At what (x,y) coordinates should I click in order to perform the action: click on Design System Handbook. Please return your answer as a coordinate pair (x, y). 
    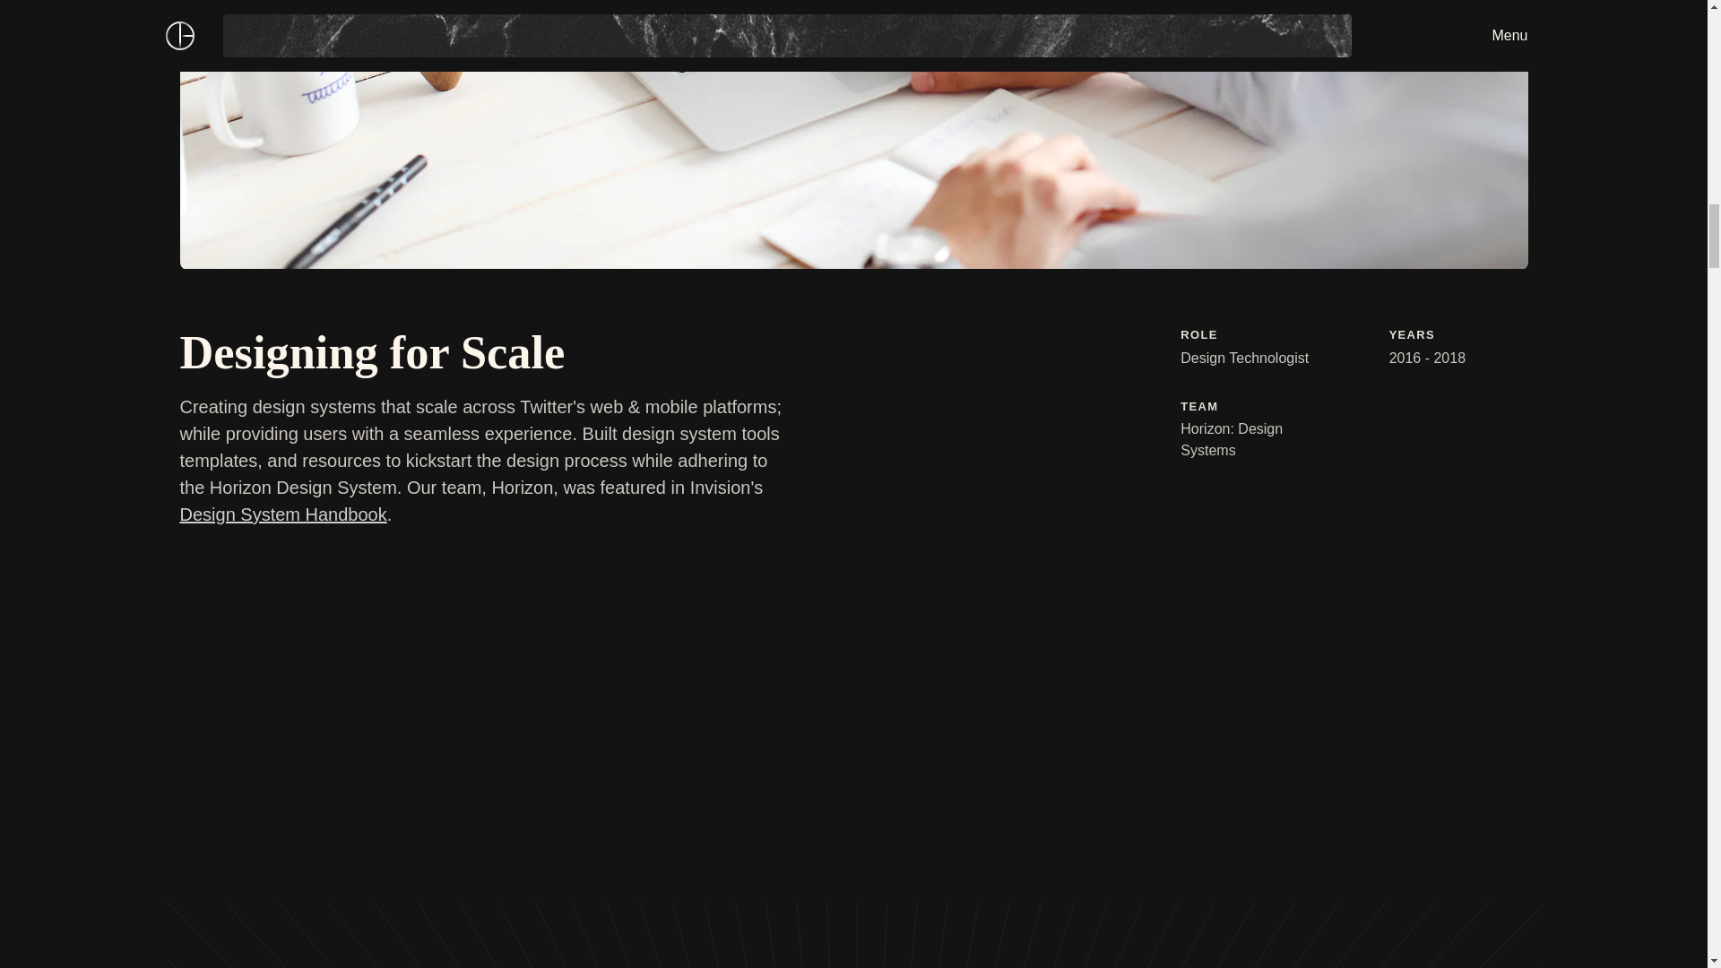
    Looking at the image, I should click on (281, 514).